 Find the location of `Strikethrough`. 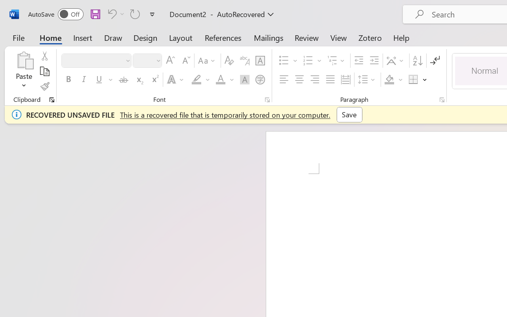

Strikethrough is located at coordinates (124, 80).